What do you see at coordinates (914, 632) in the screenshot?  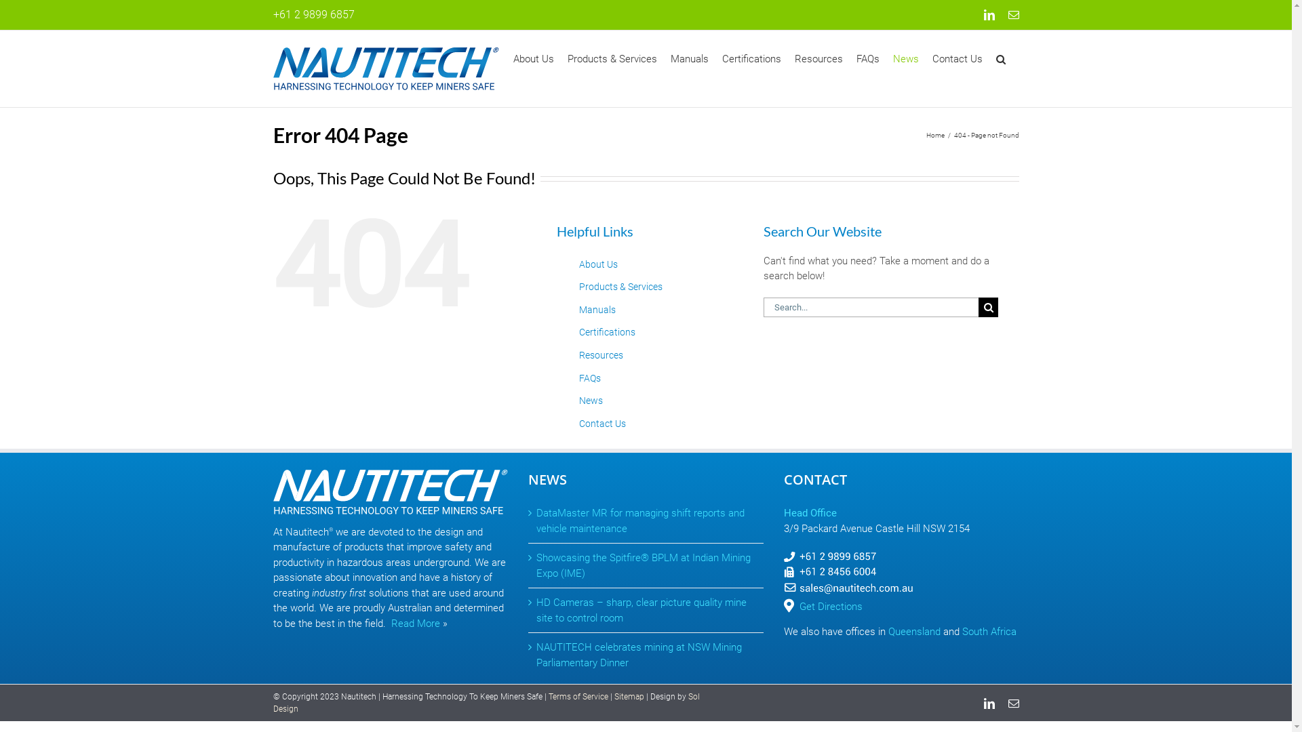 I see `Queensland` at bounding box center [914, 632].